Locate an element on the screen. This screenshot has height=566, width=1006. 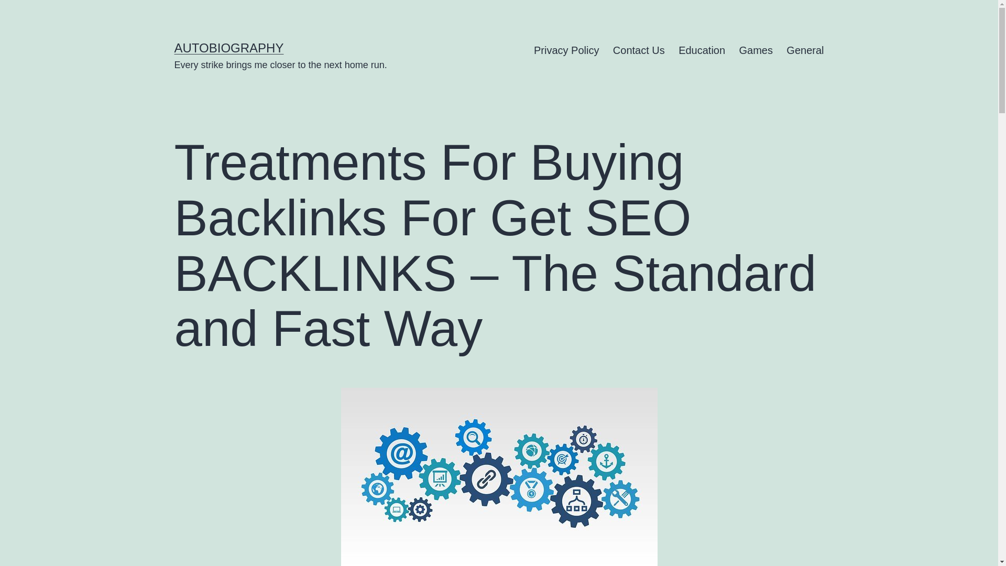
General is located at coordinates (805, 50).